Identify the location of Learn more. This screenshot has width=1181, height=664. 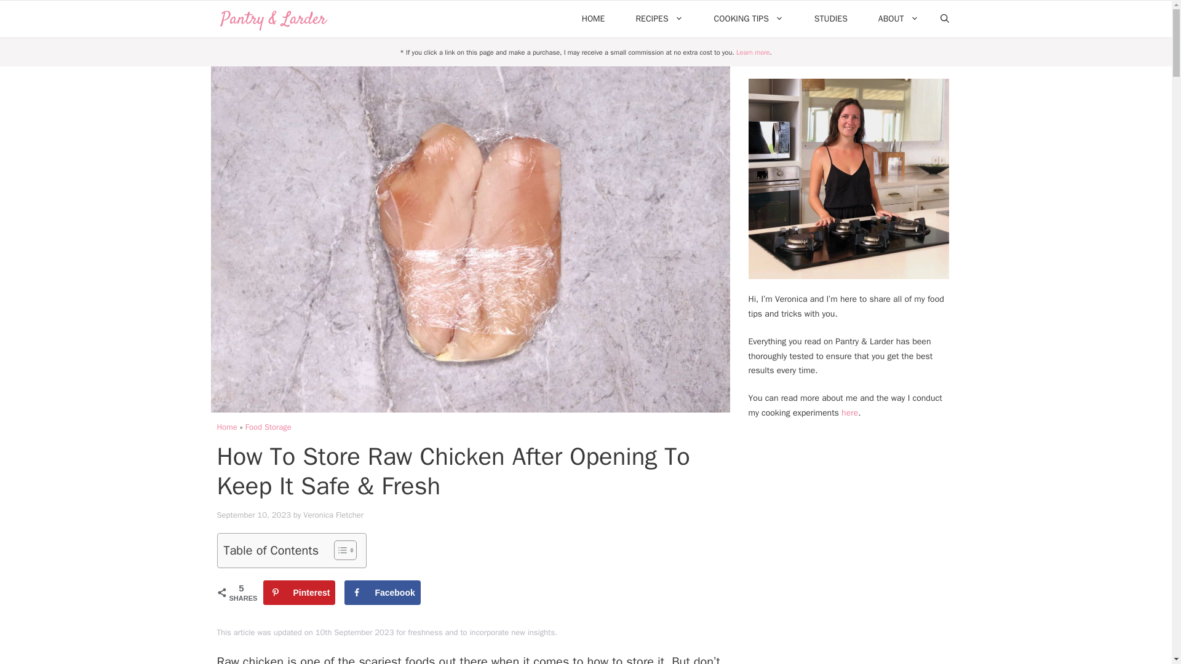
(753, 52).